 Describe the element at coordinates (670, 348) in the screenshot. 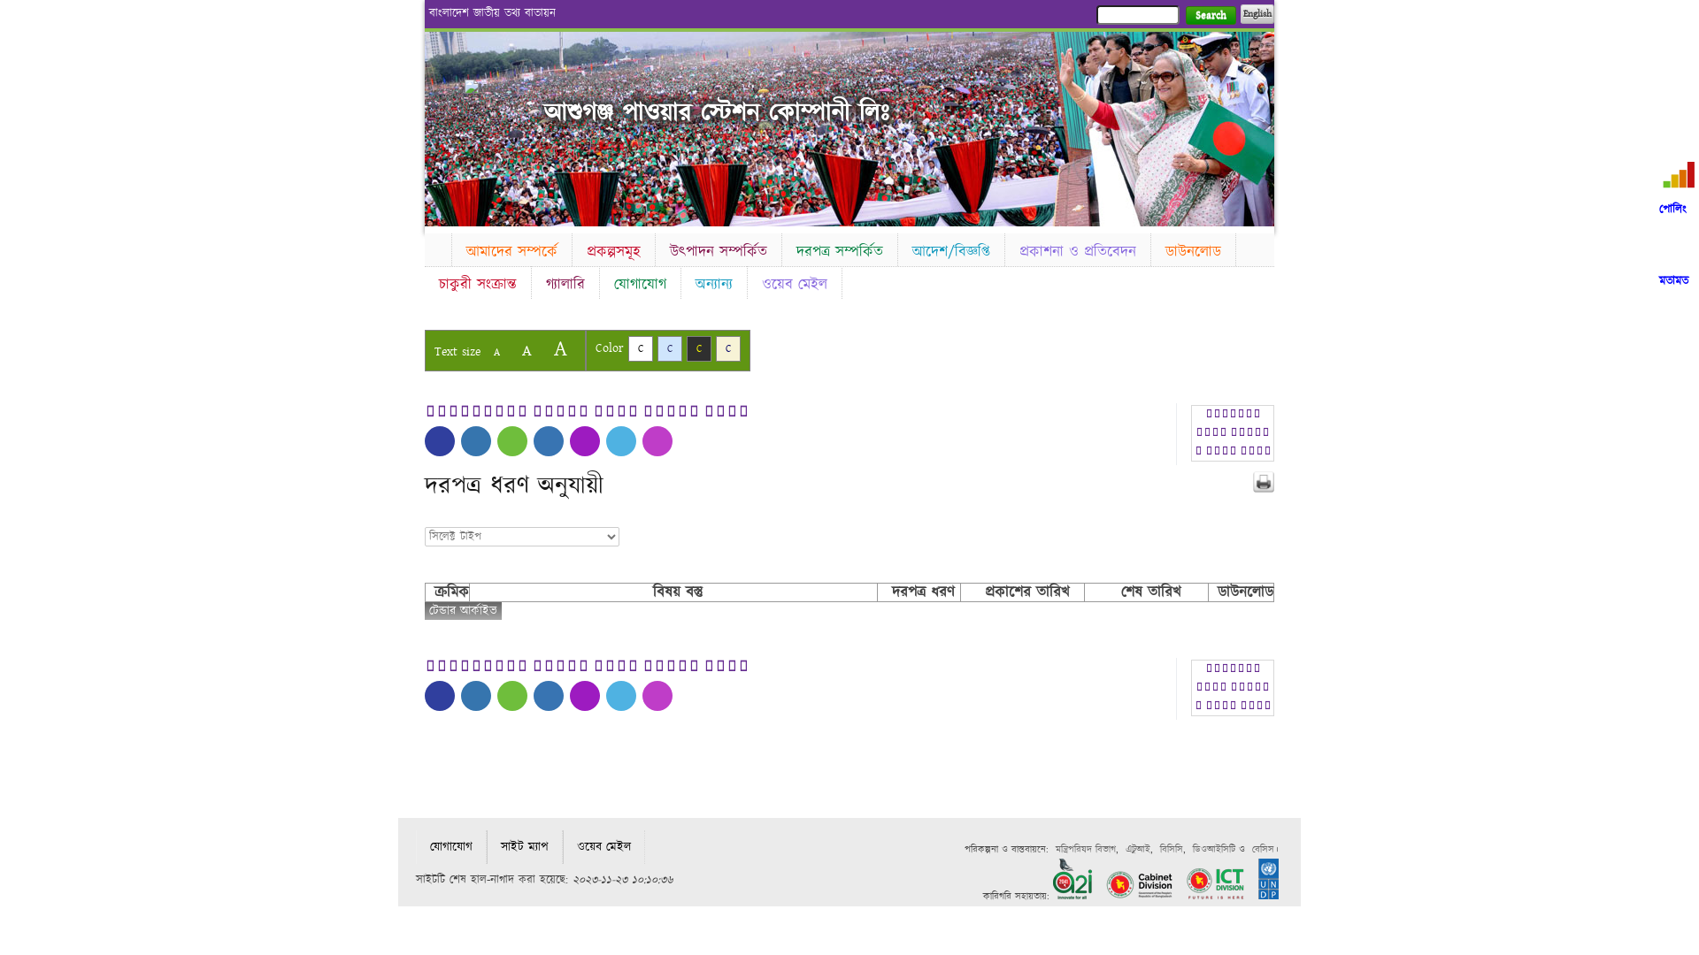

I see `C` at that location.